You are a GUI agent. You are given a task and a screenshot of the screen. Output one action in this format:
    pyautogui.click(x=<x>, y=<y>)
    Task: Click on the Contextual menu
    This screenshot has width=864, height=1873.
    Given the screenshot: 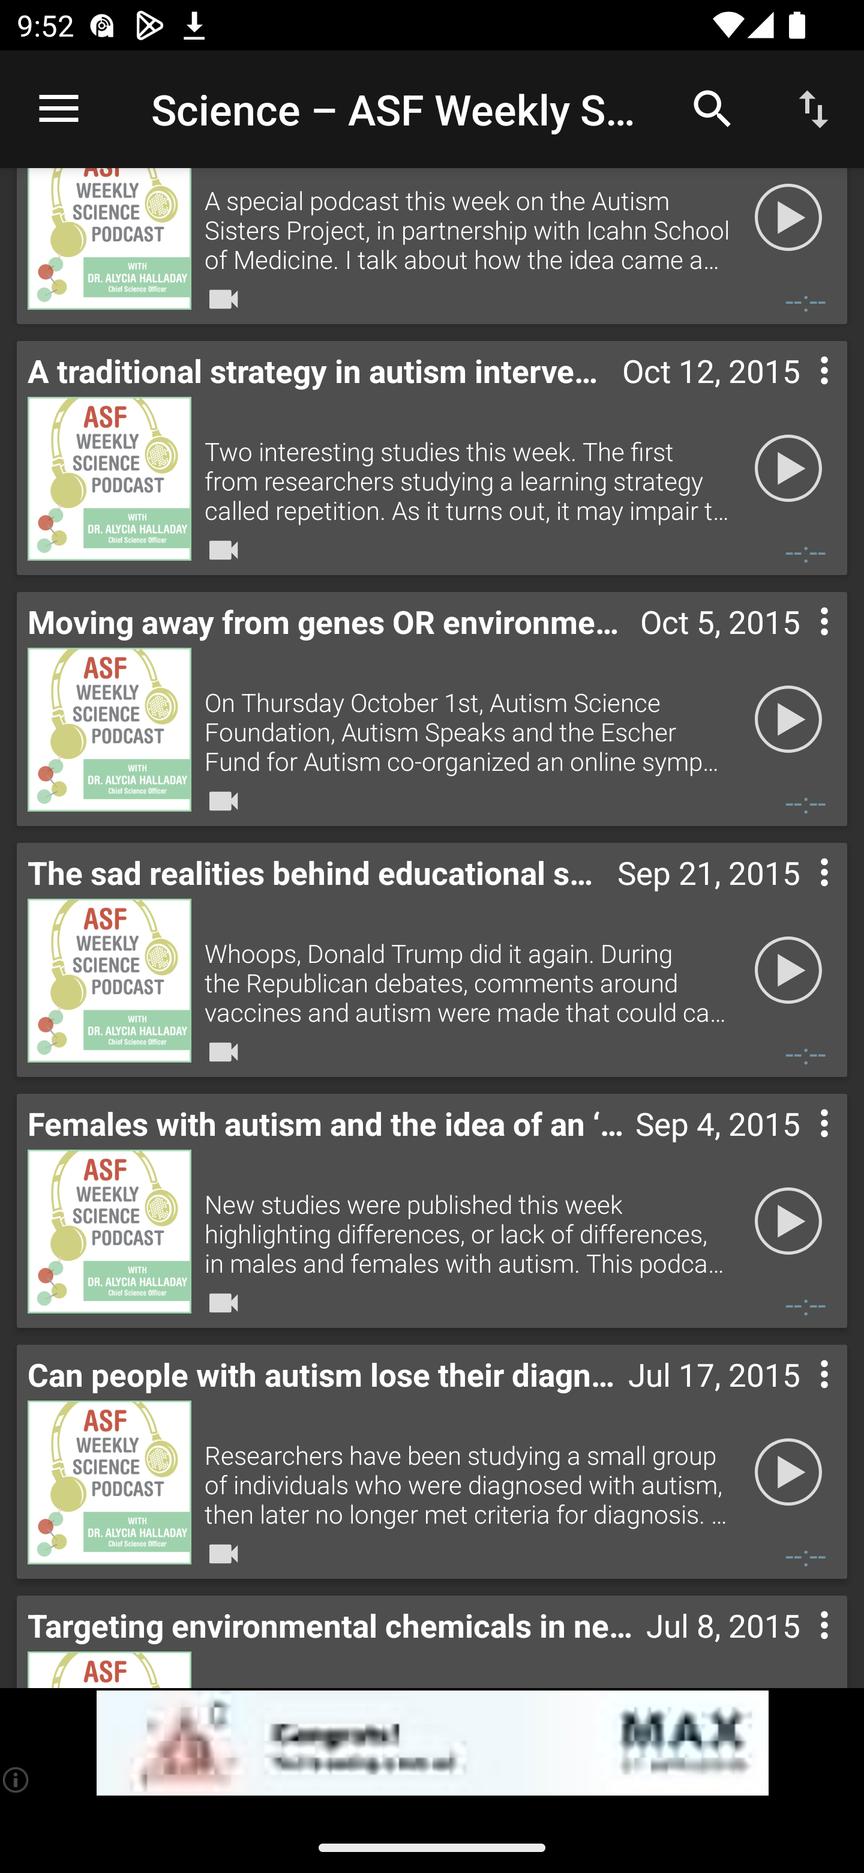 What is the action you would take?
    pyautogui.click(x=798, y=394)
    